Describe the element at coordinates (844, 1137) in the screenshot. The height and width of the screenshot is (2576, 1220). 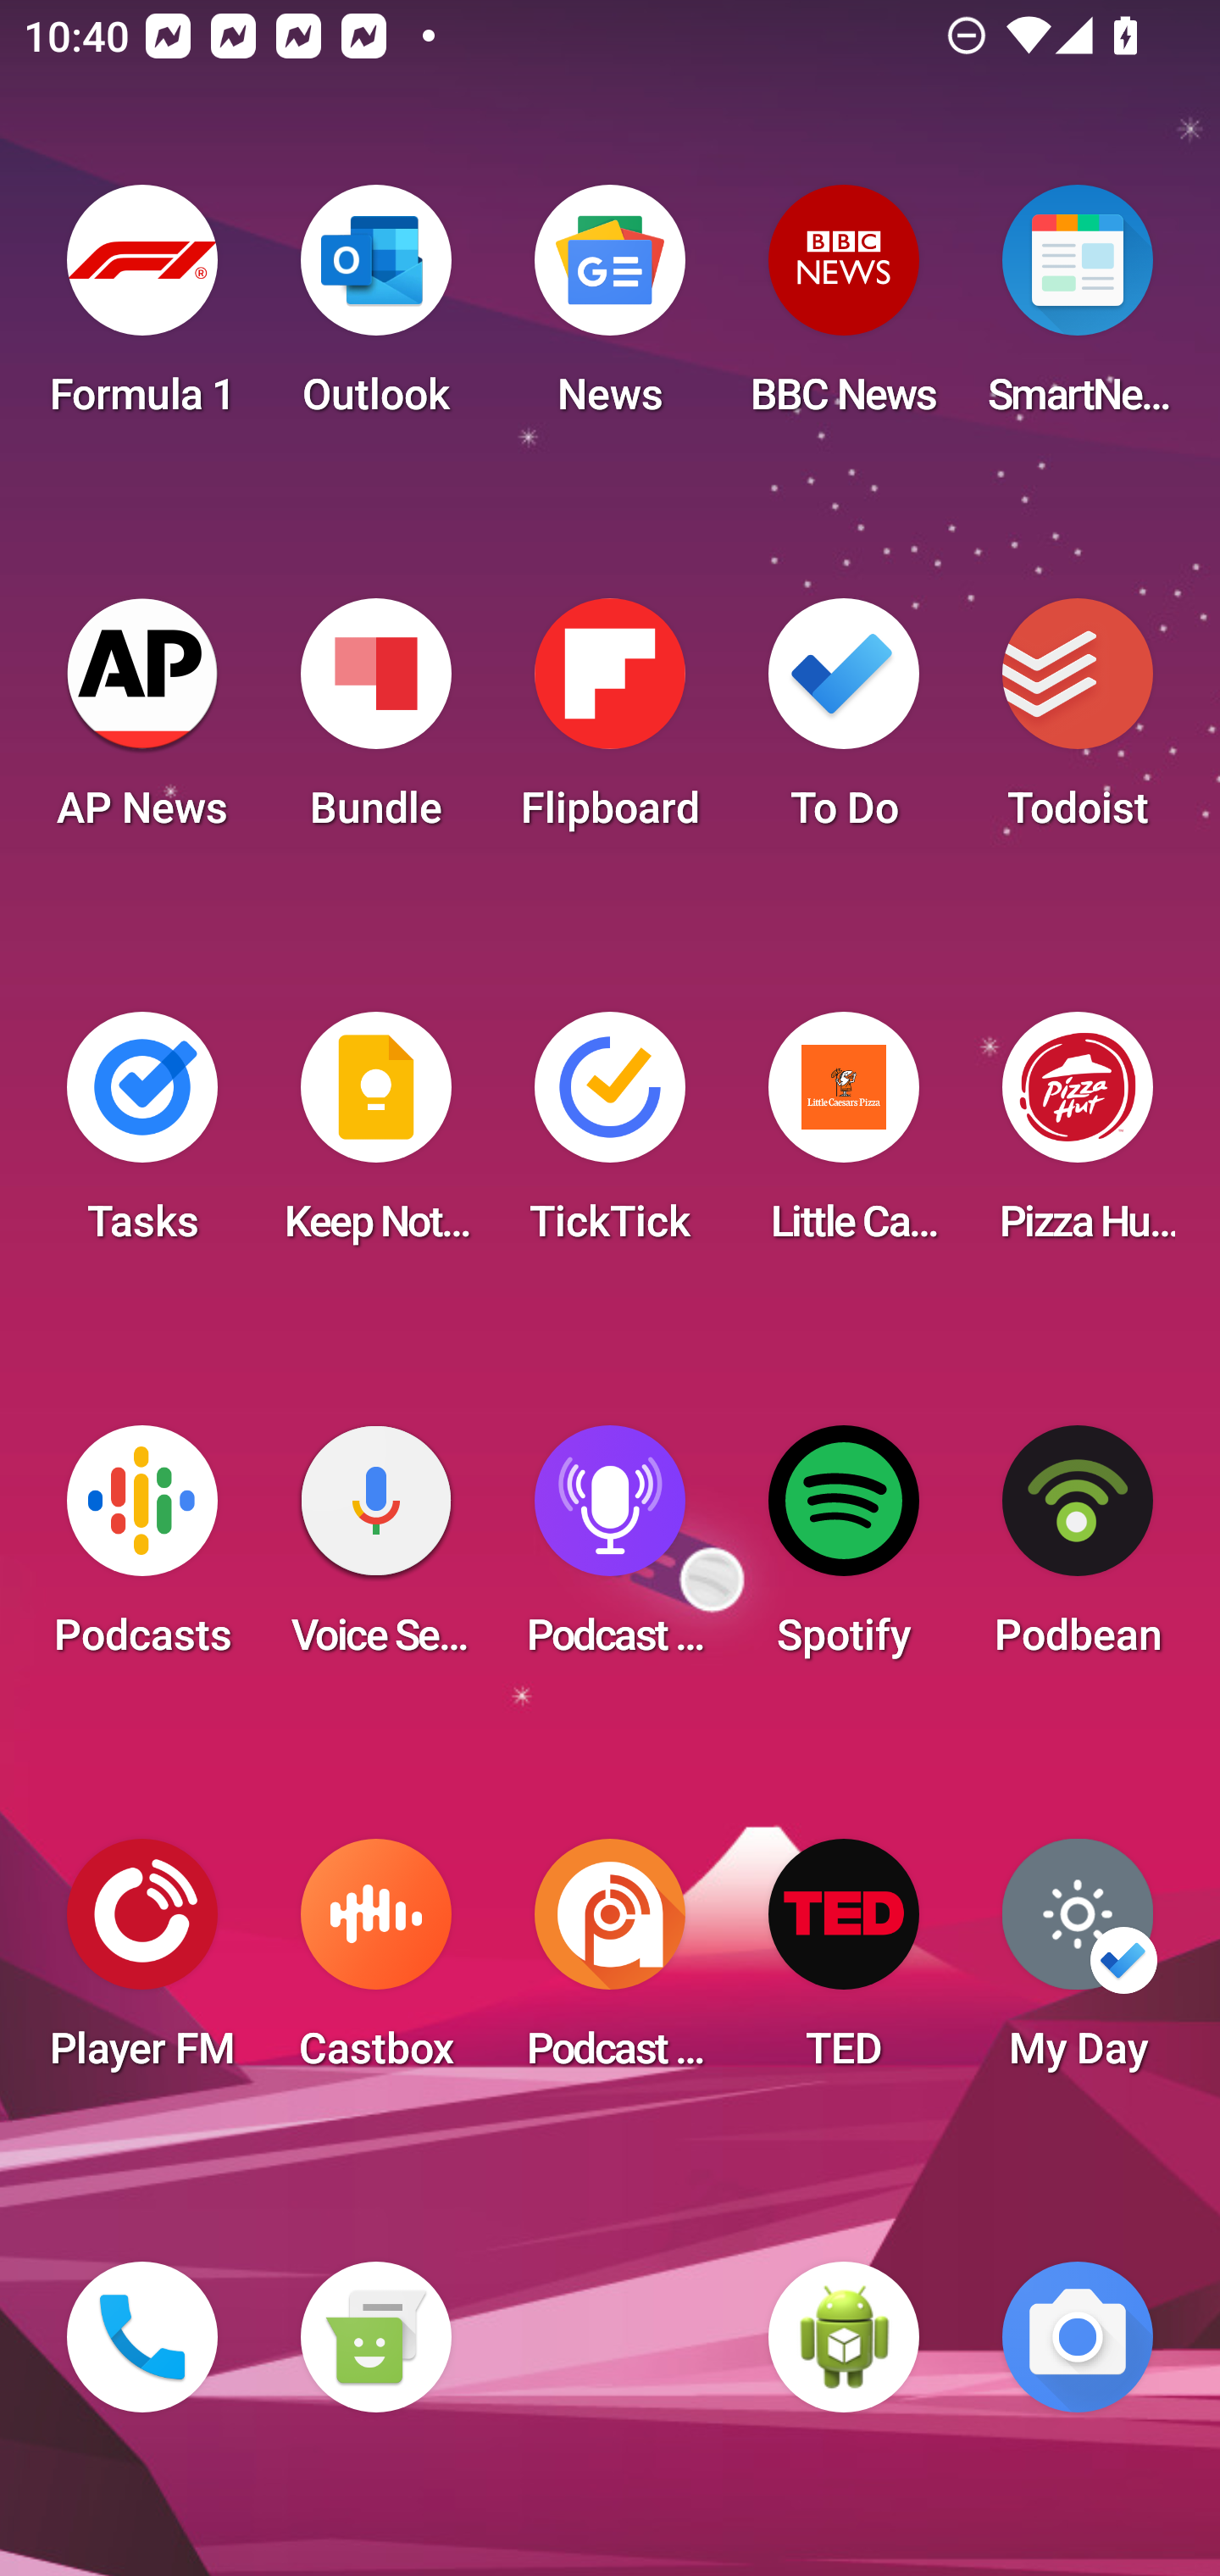
I see `Little Caesars Pizza` at that location.